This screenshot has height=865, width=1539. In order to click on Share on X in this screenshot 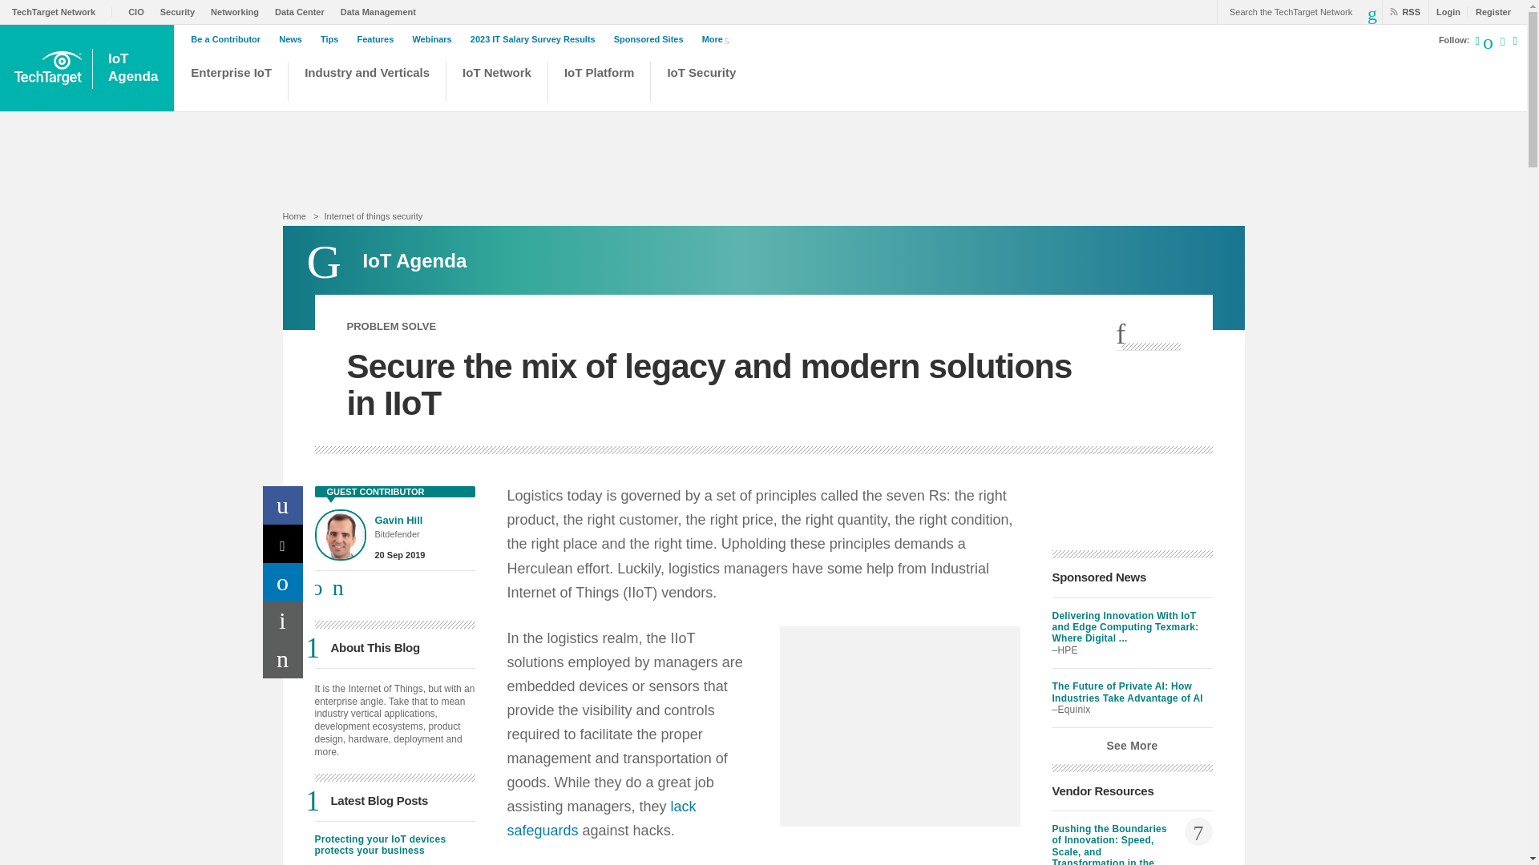, I will do `click(283, 543)`.